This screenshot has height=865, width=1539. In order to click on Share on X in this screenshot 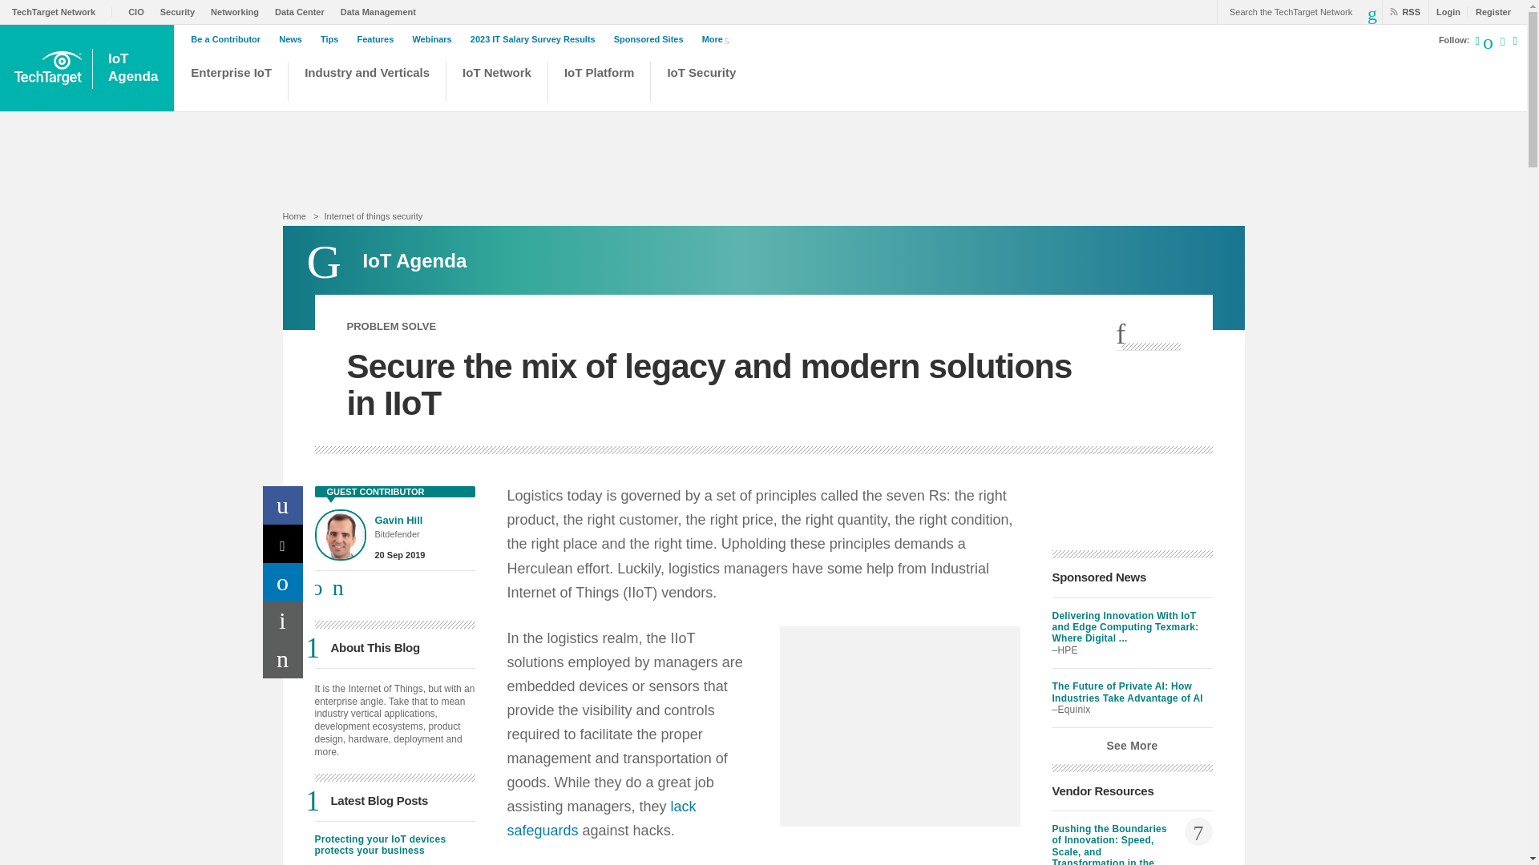, I will do `click(283, 543)`.